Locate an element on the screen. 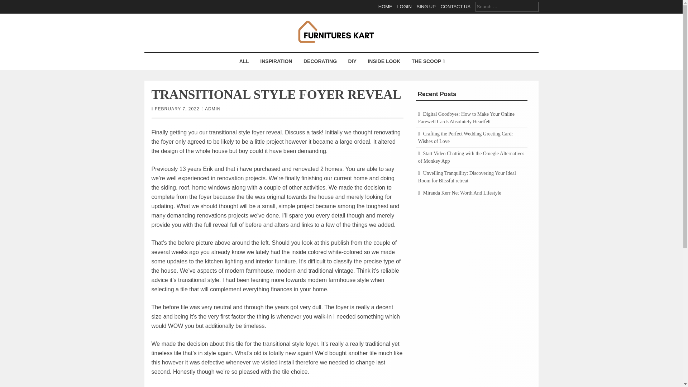  Search is located at coordinates (11, 4).